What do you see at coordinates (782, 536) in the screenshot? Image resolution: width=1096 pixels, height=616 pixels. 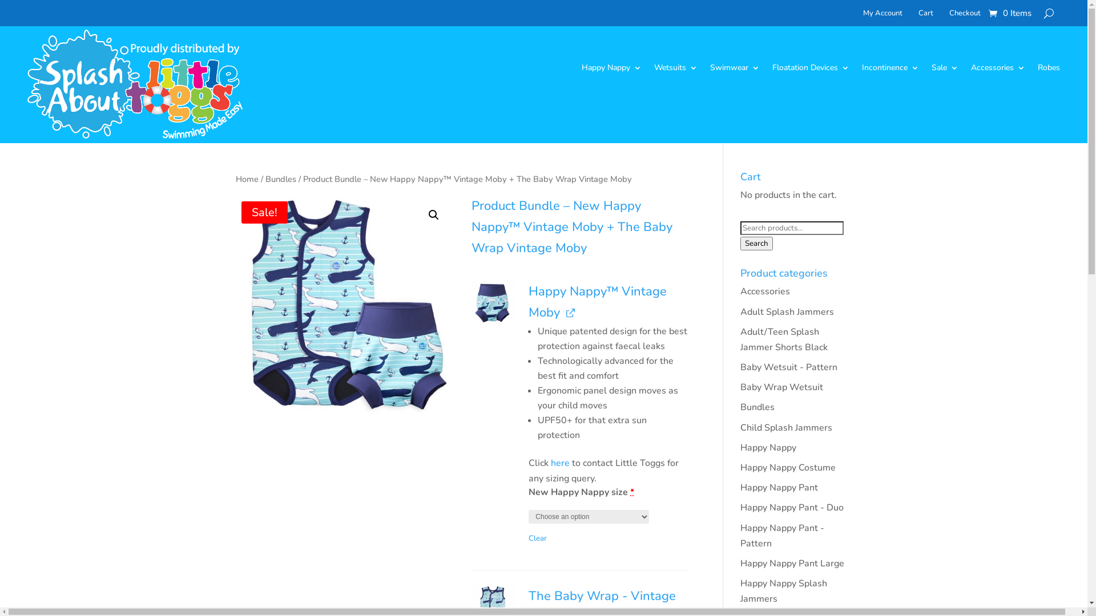 I see `Happy Nappy Pant - Pattern` at bounding box center [782, 536].